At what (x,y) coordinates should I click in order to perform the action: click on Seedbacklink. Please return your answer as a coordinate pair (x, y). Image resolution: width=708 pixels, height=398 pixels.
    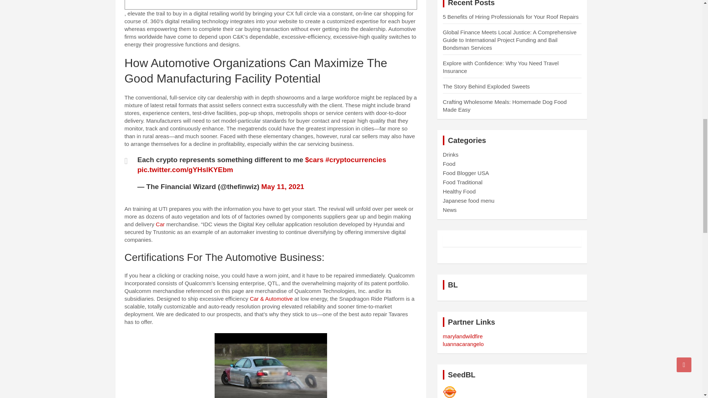
    Looking at the image, I should click on (450, 391).